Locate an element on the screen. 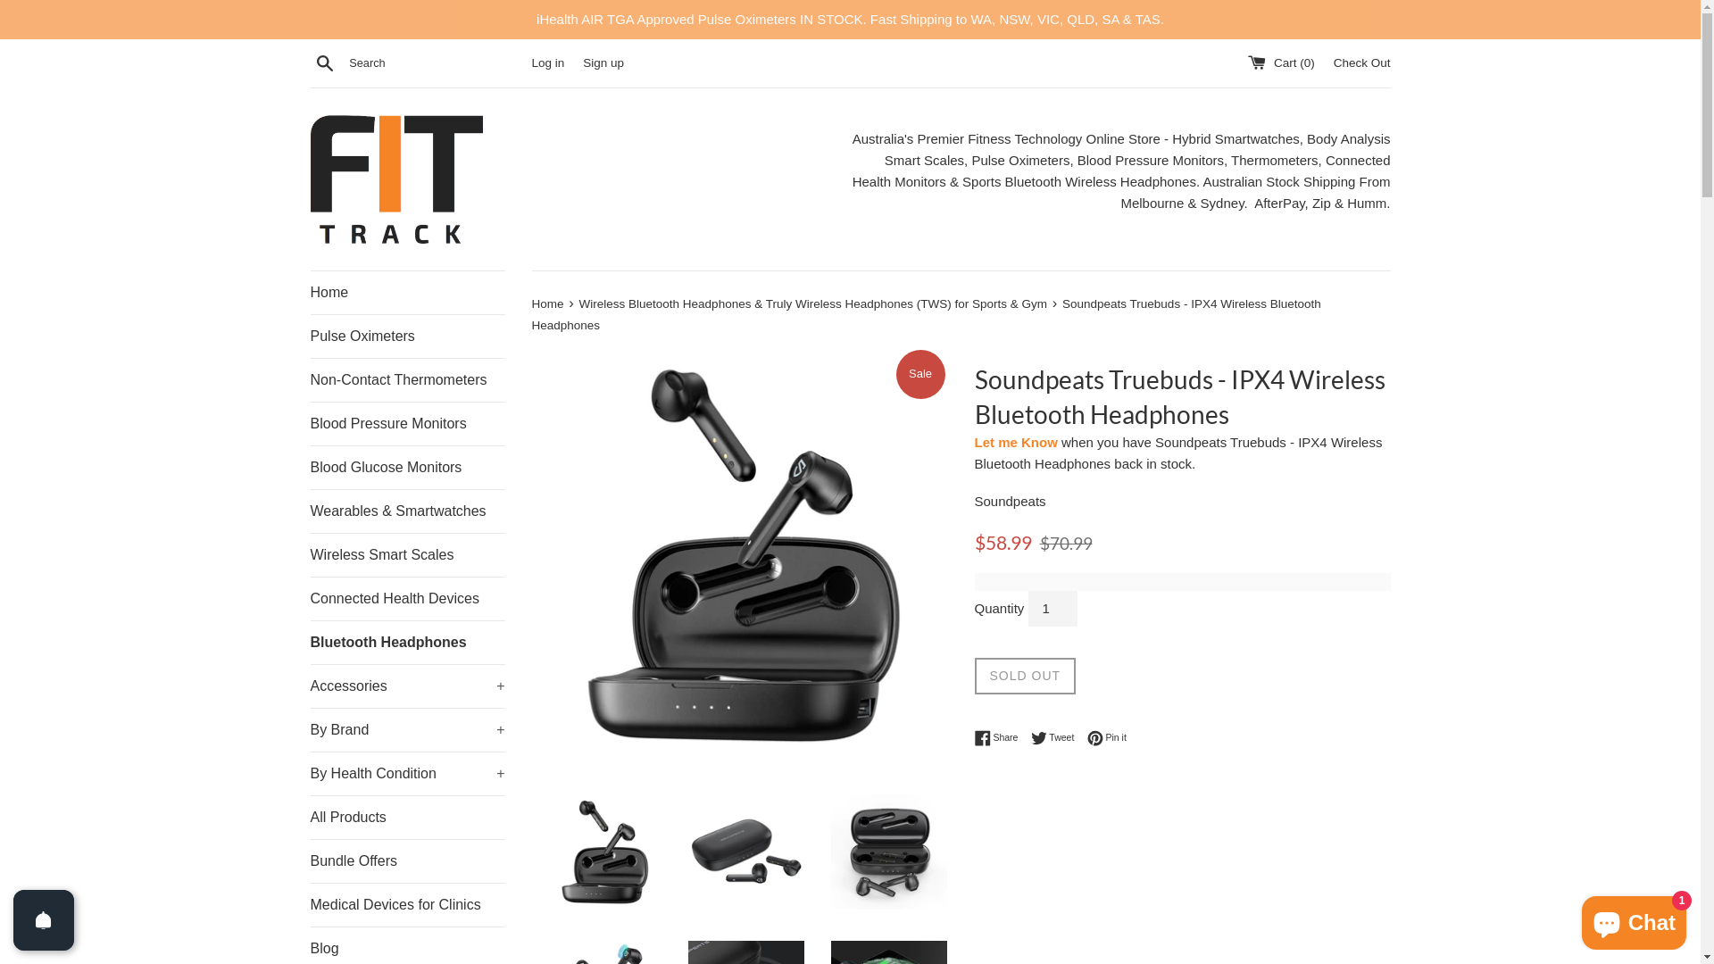  Hybrid Smartwatches is located at coordinates (1236, 139).